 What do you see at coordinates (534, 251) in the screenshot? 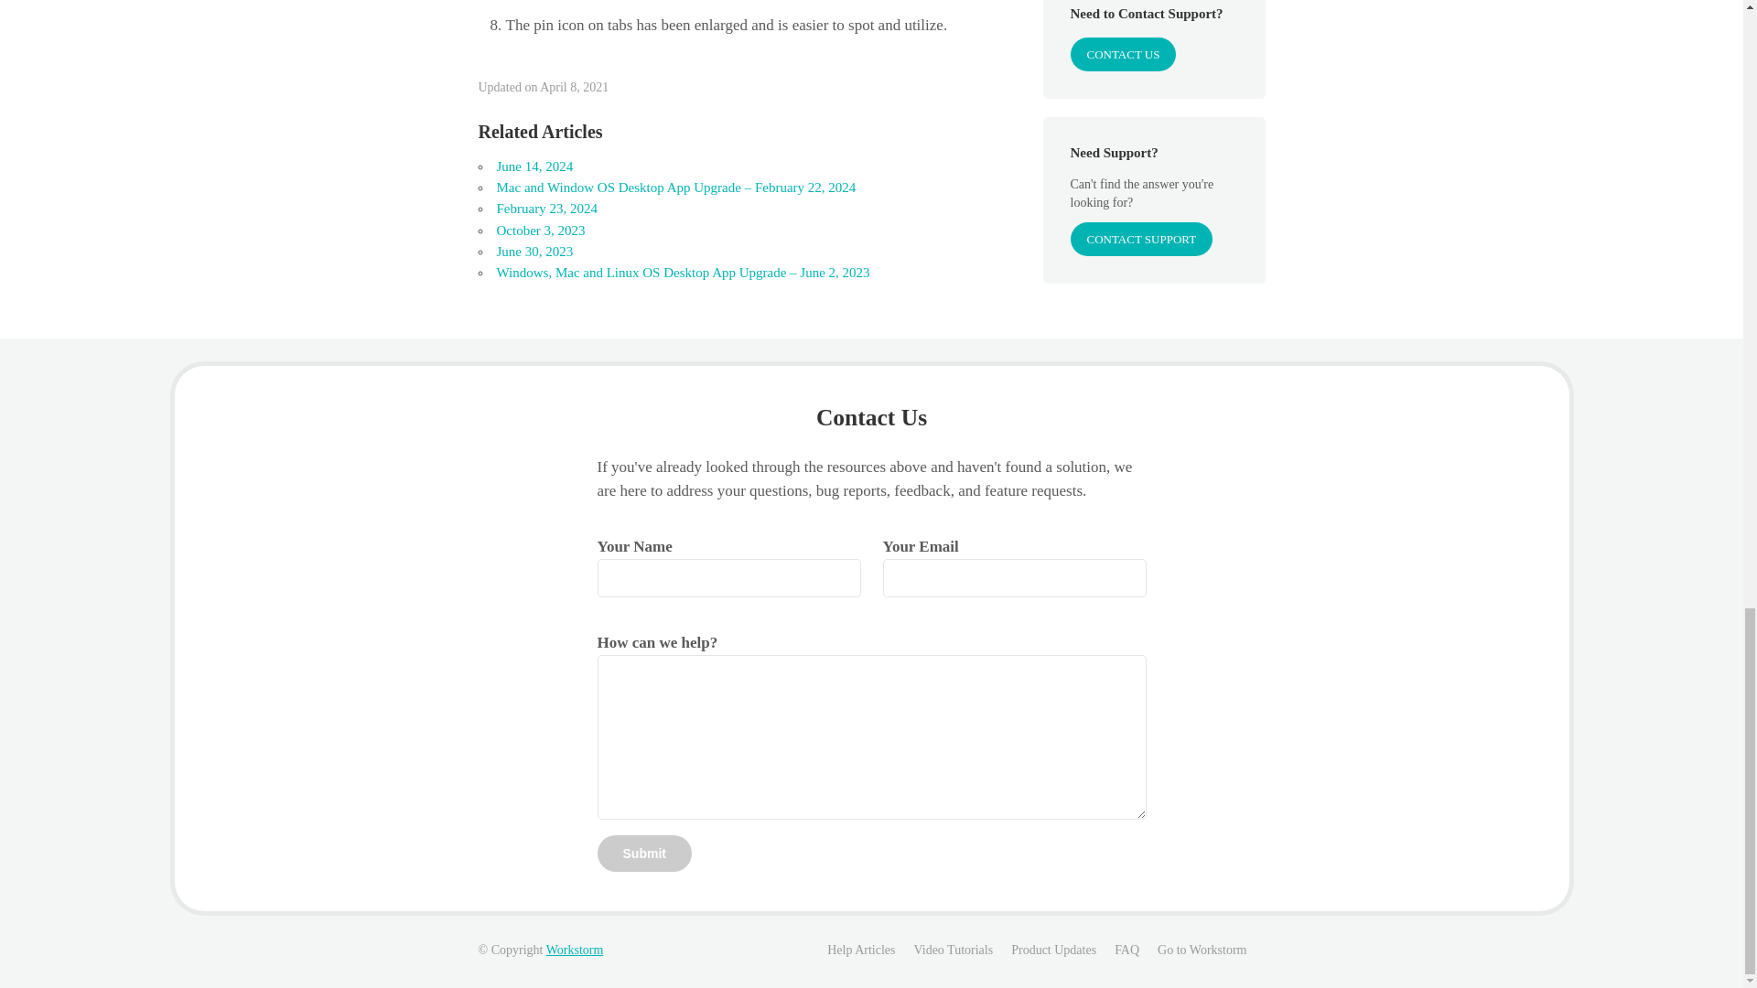
I see `June 30, 2023` at bounding box center [534, 251].